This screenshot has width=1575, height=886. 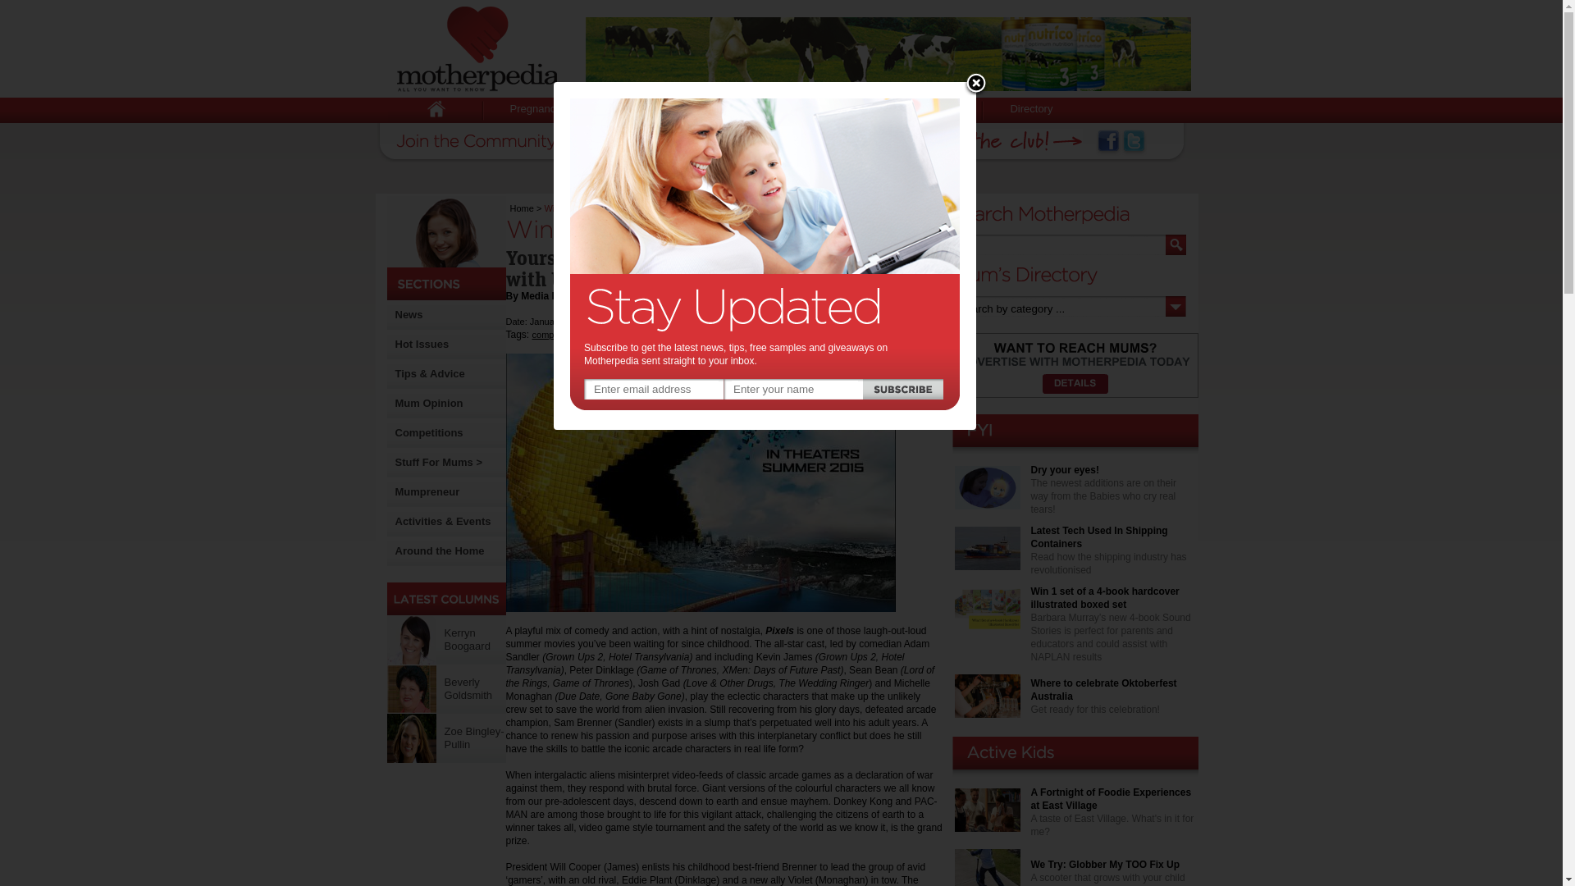 I want to click on Where to celebrate Oktoberfest Australia, so click(x=1103, y=690).